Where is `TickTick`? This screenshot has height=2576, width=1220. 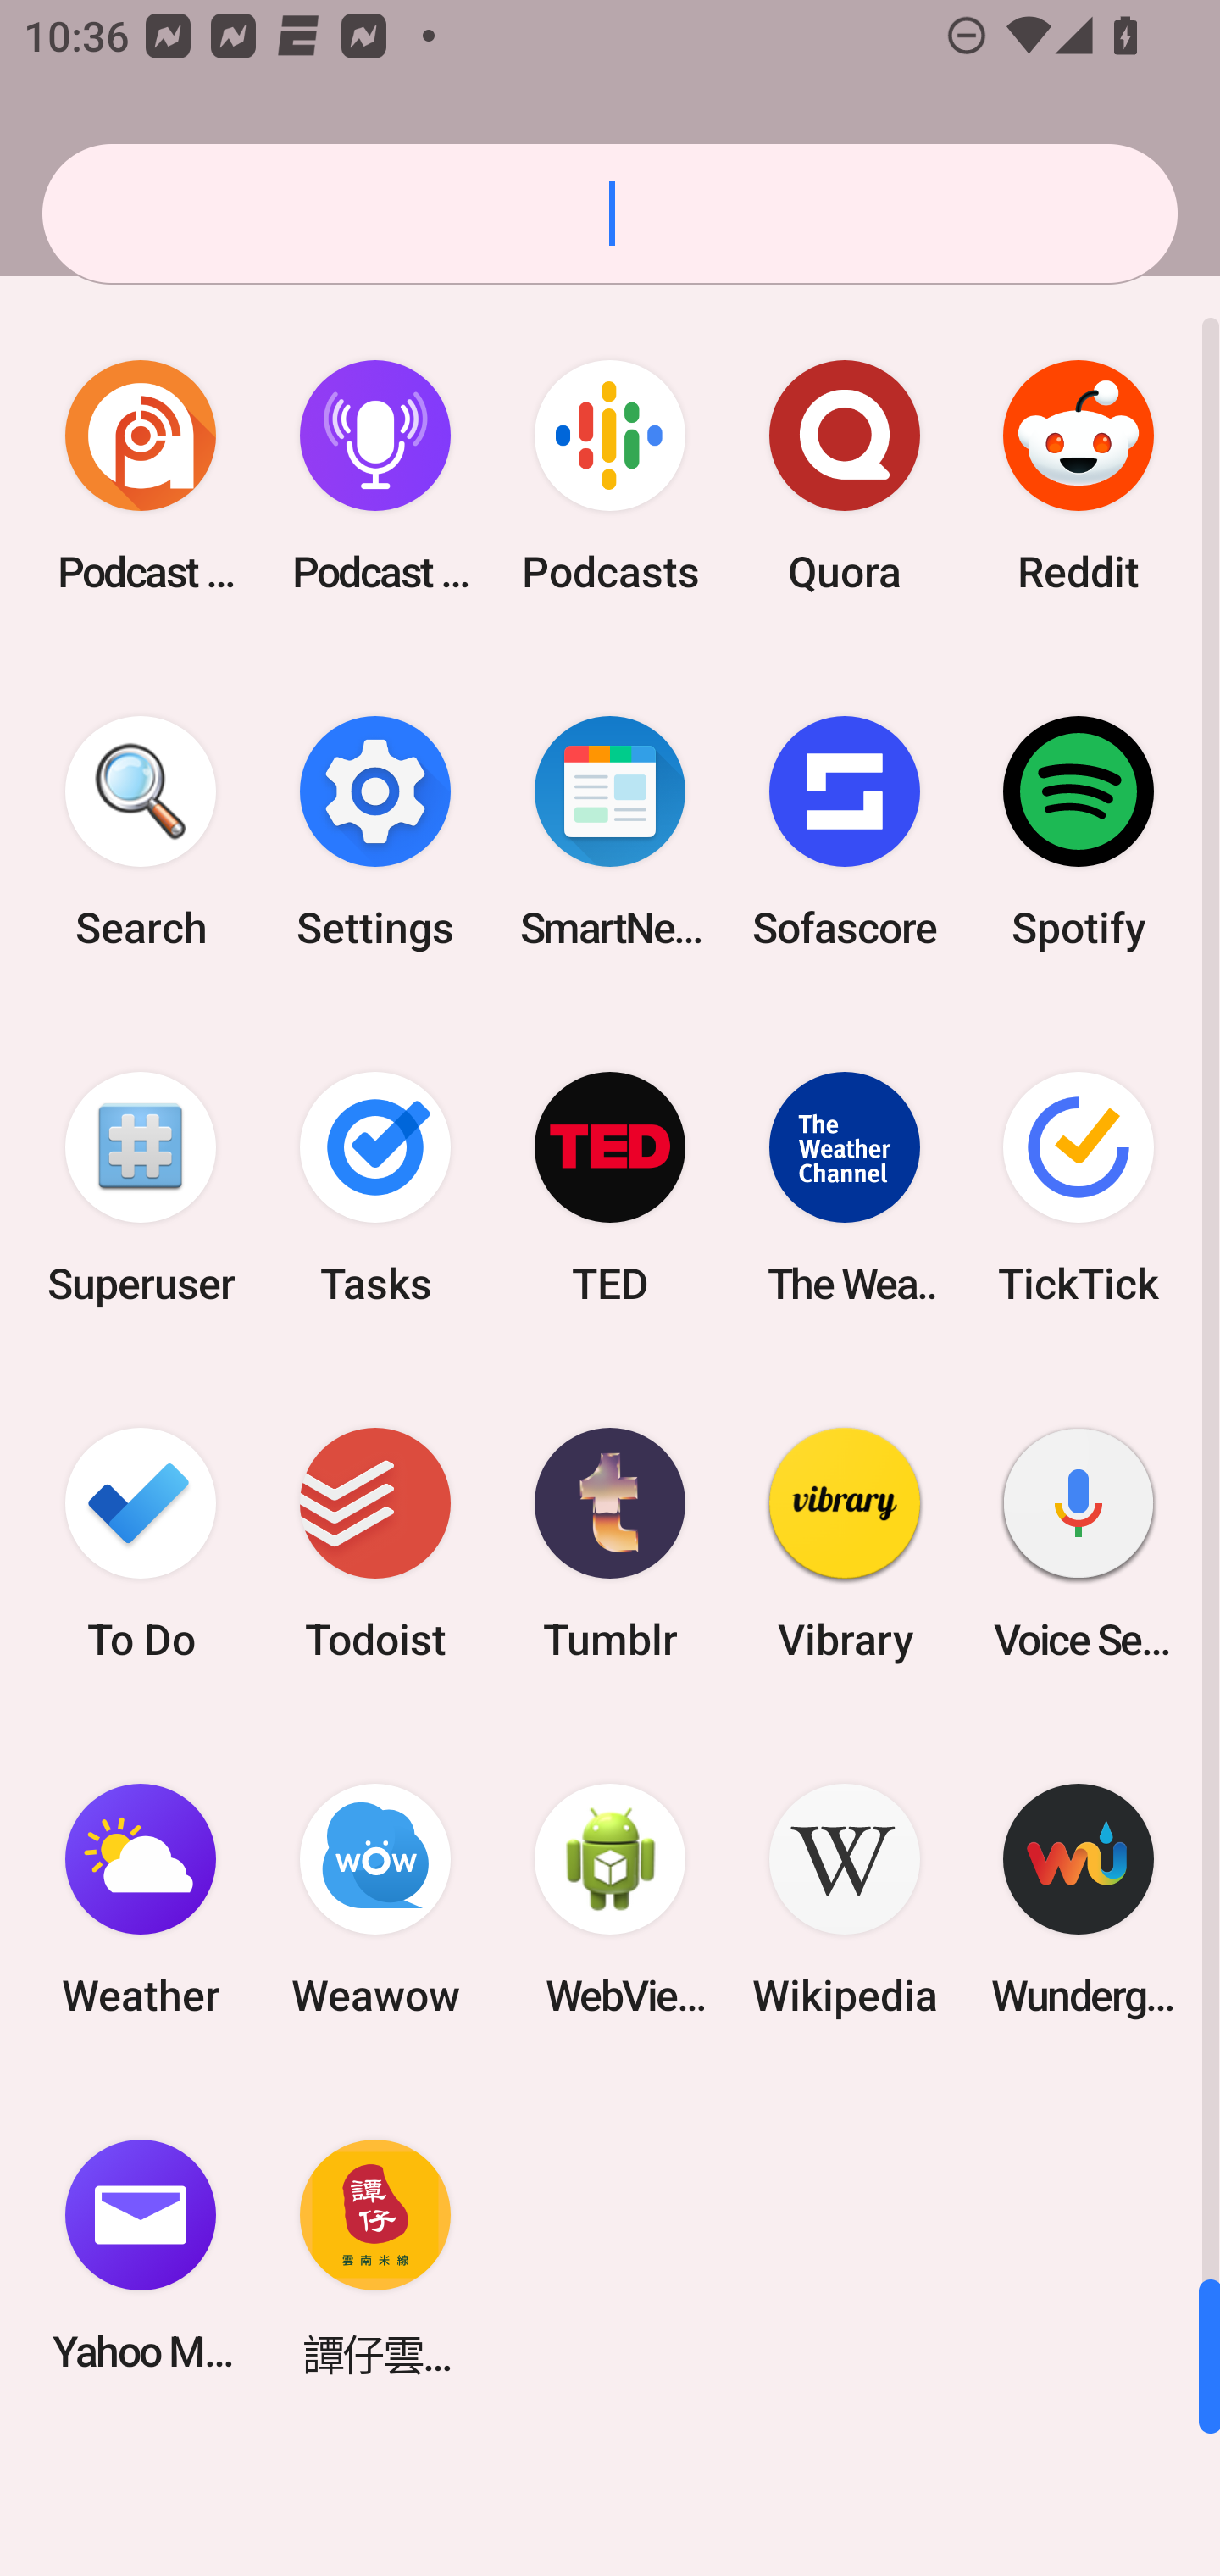
TickTick is located at coordinates (1079, 1187).